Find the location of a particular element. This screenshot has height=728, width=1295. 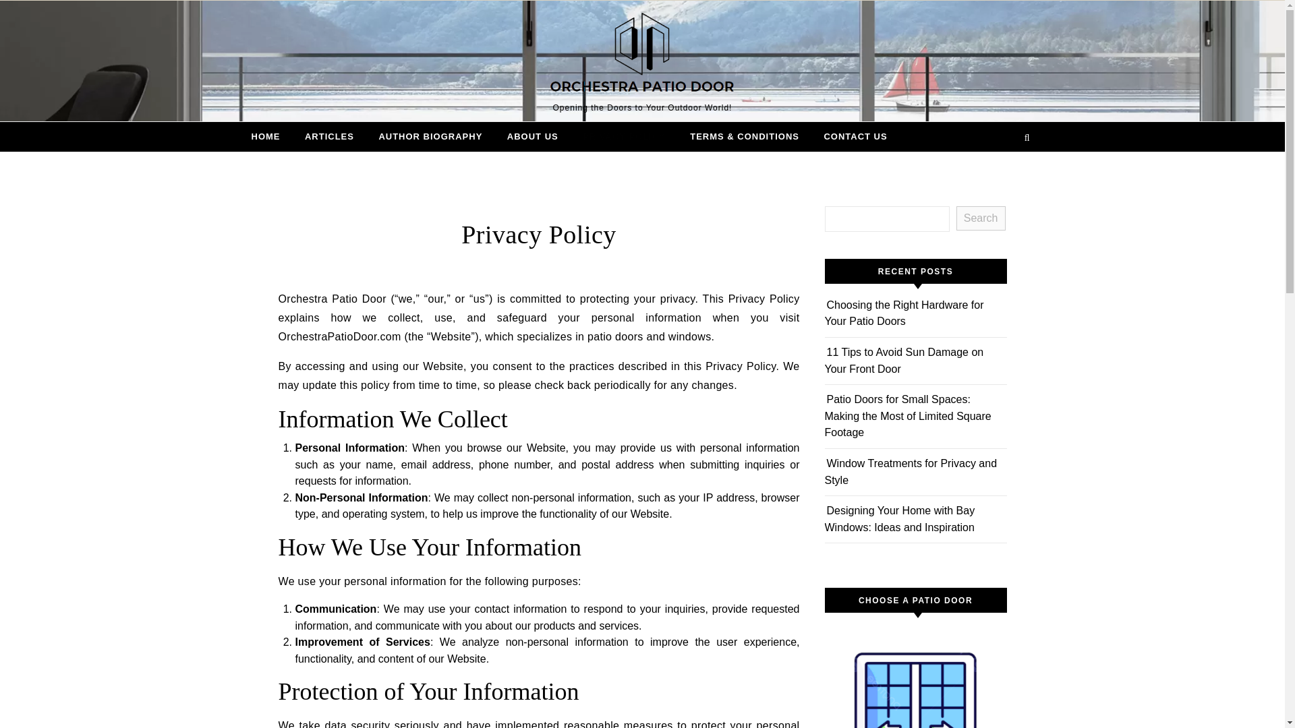

Orchestra Patio Door is located at coordinates (642, 54).